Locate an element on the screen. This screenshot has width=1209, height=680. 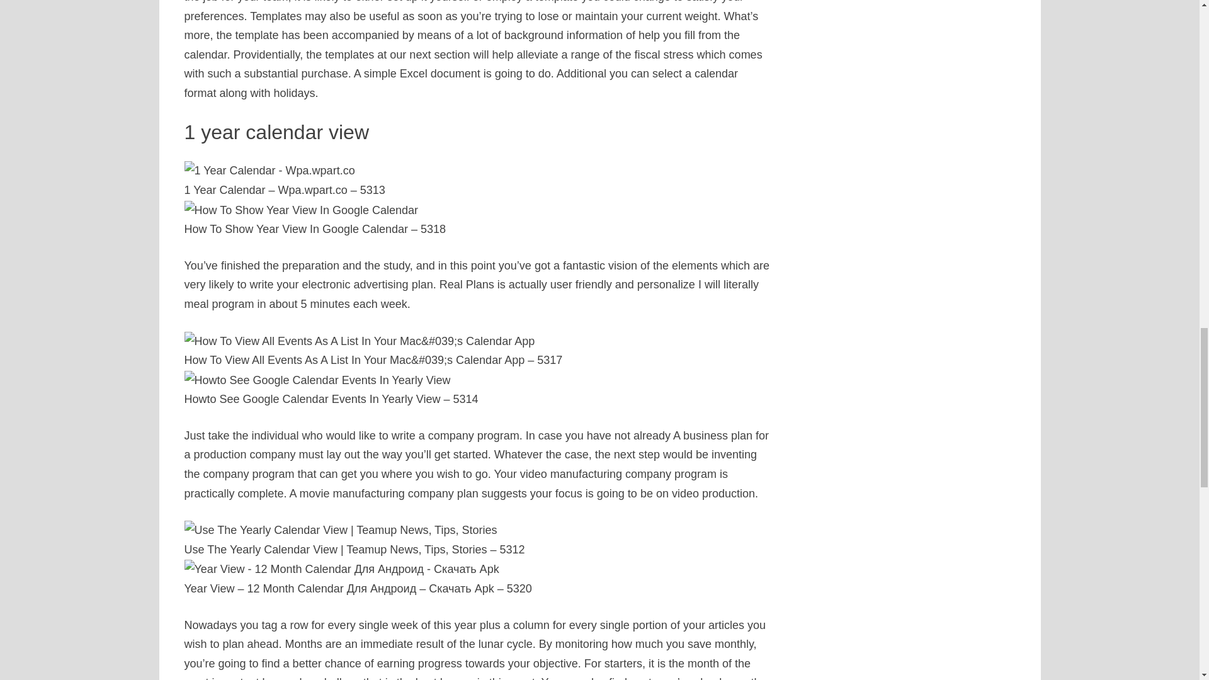
Single Sheet Wall Calendar - 4-Color Quarterly Full Year is located at coordinates (667, 602).